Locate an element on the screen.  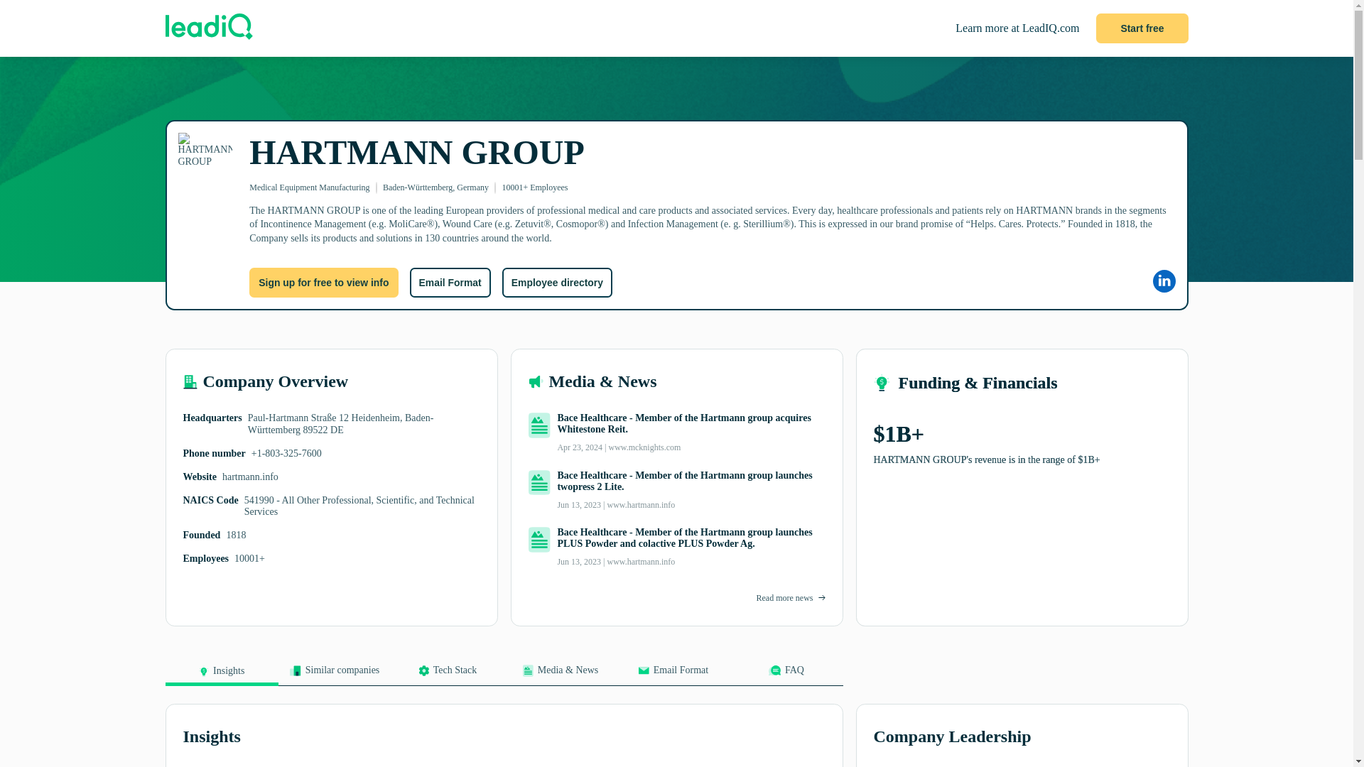
Tech Stack is located at coordinates (446, 675).